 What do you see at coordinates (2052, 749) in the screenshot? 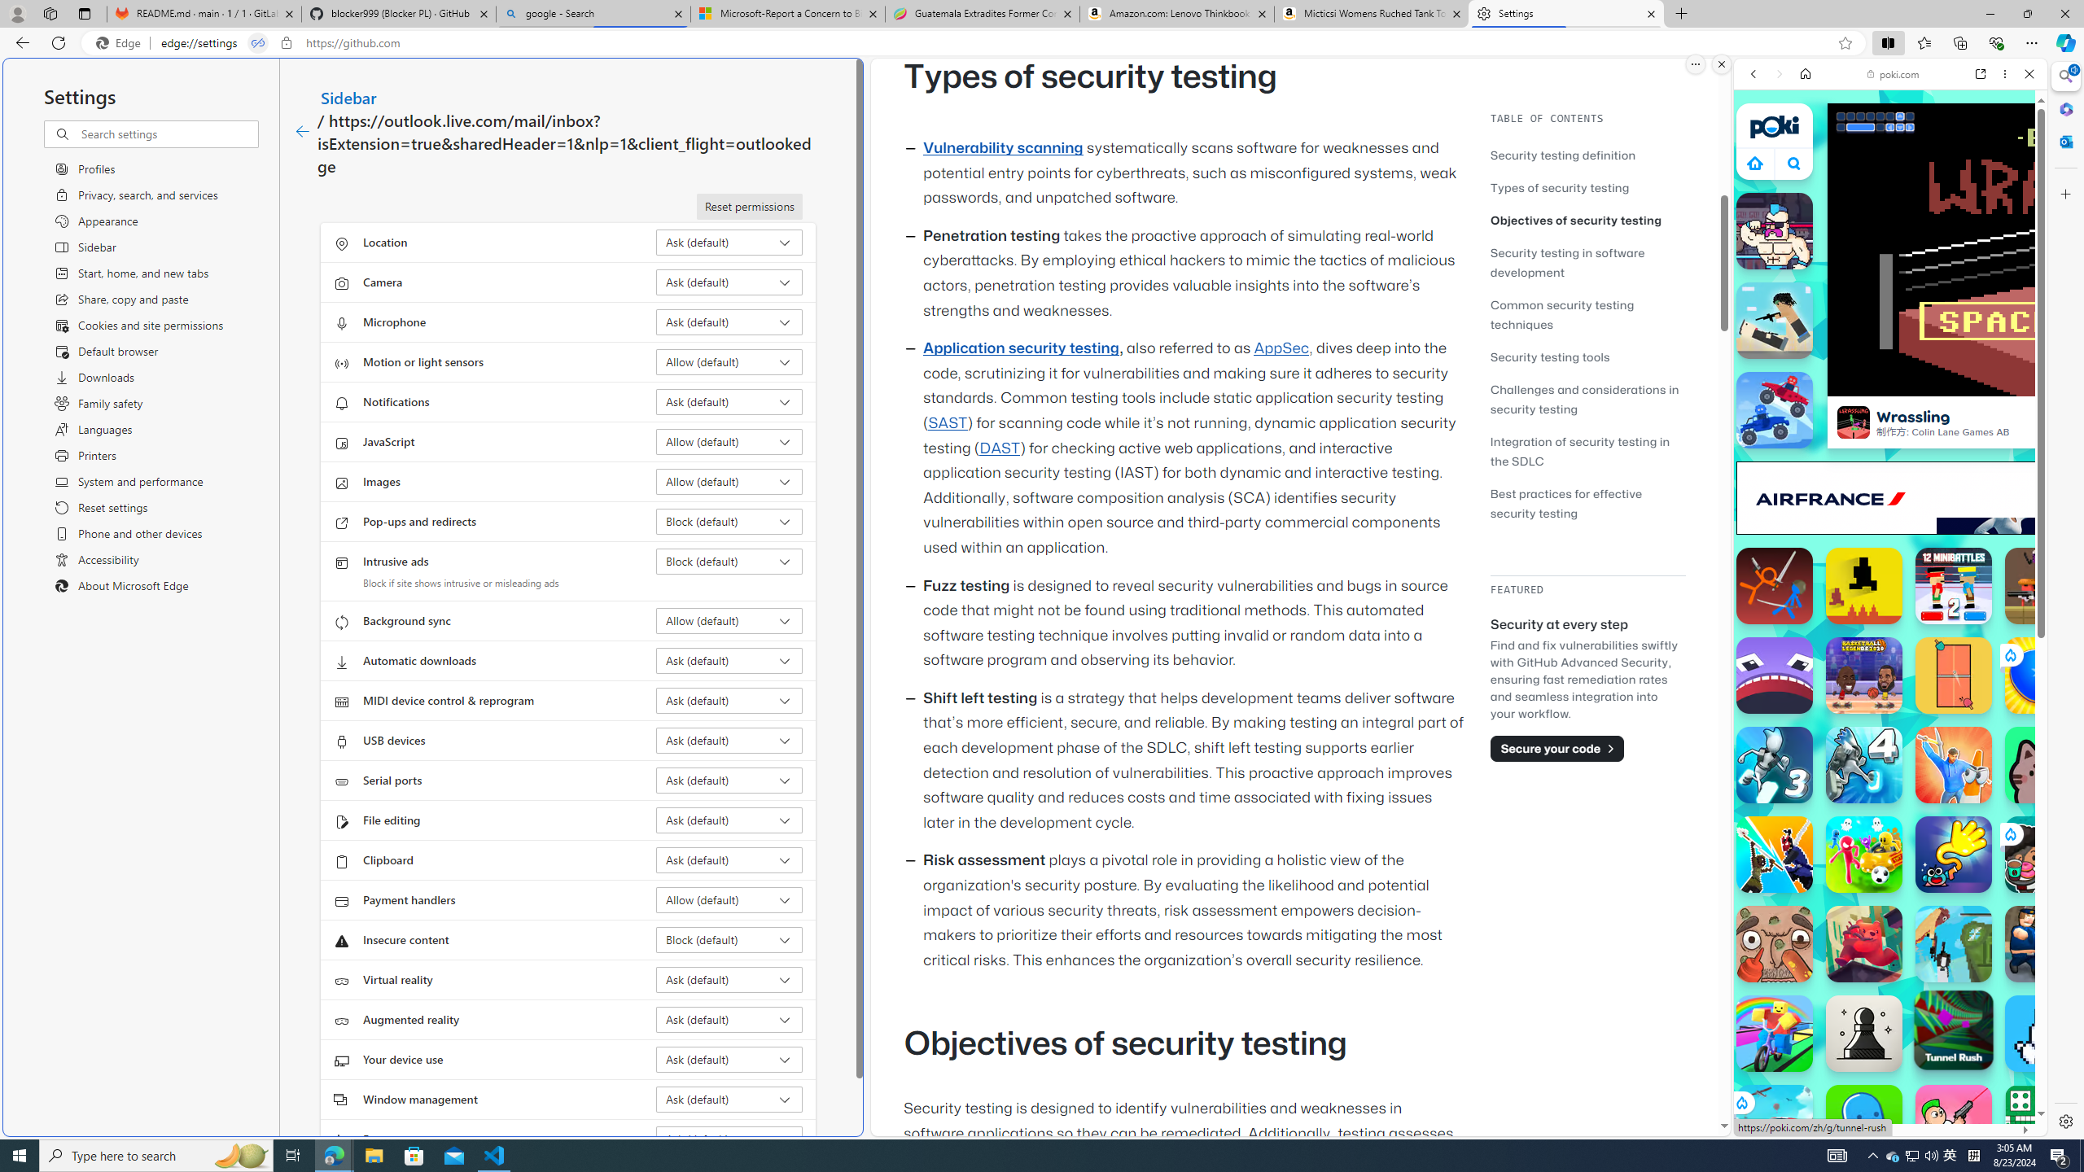
I see `Crazy Cars` at bounding box center [2052, 749].